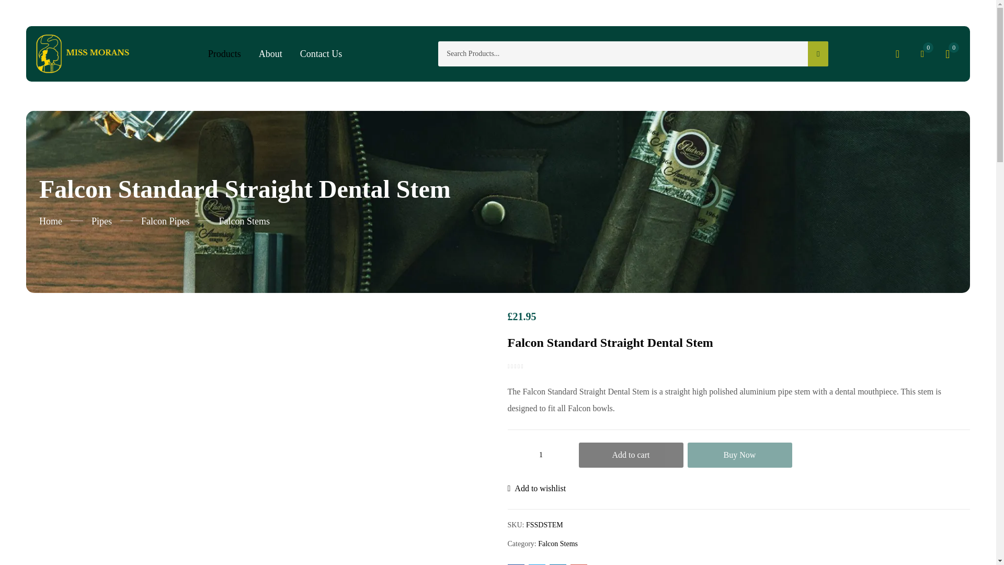  Describe the element at coordinates (50, 221) in the screenshot. I see `Home` at that location.